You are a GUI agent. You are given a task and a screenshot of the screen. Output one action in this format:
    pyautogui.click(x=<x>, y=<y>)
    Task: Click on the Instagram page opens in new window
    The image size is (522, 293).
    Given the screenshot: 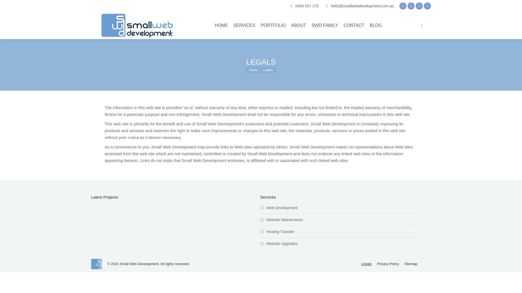 What is the action you would take?
    pyautogui.click(x=411, y=6)
    